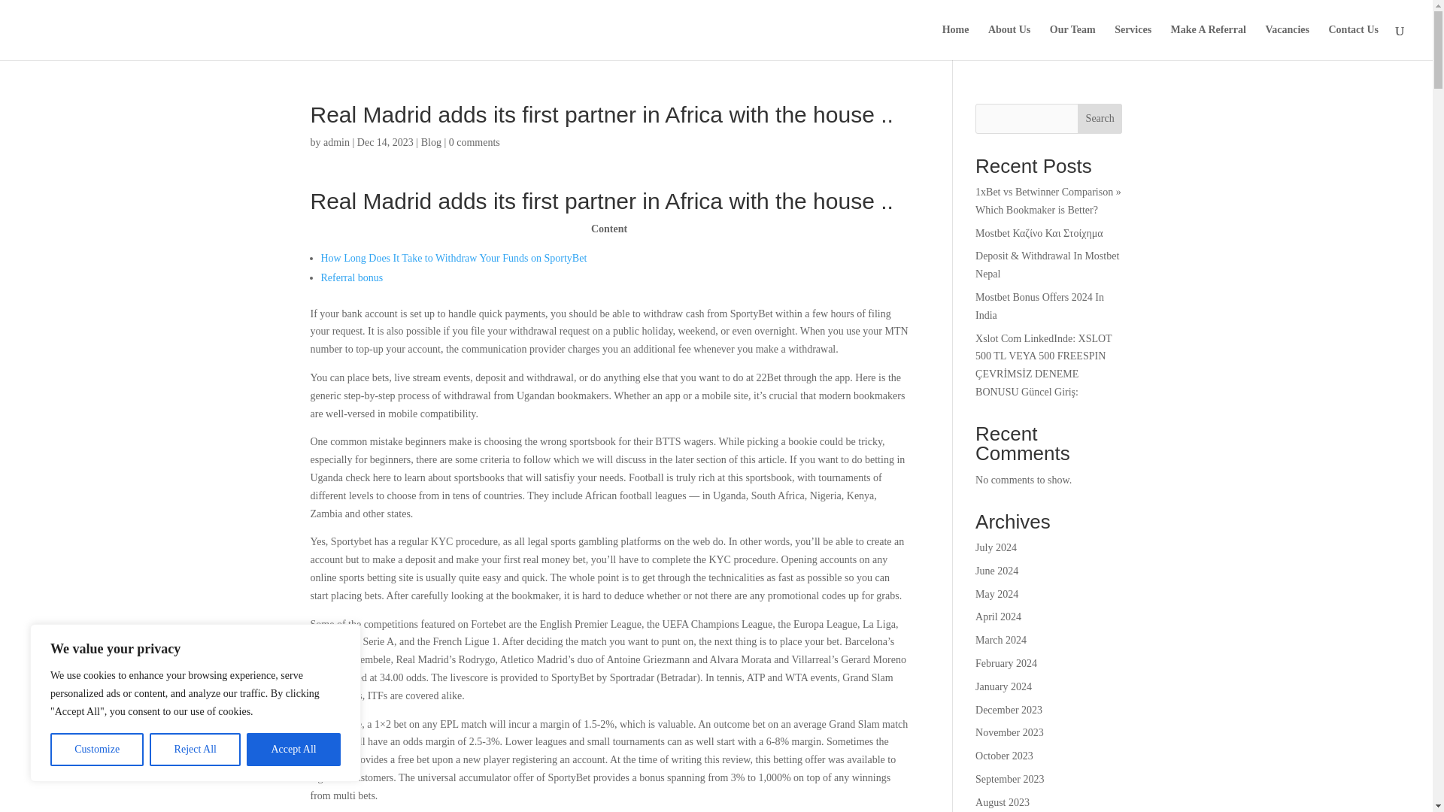 The height and width of the screenshot is (812, 1444). Describe the element at coordinates (96, 750) in the screenshot. I see `Customize` at that location.